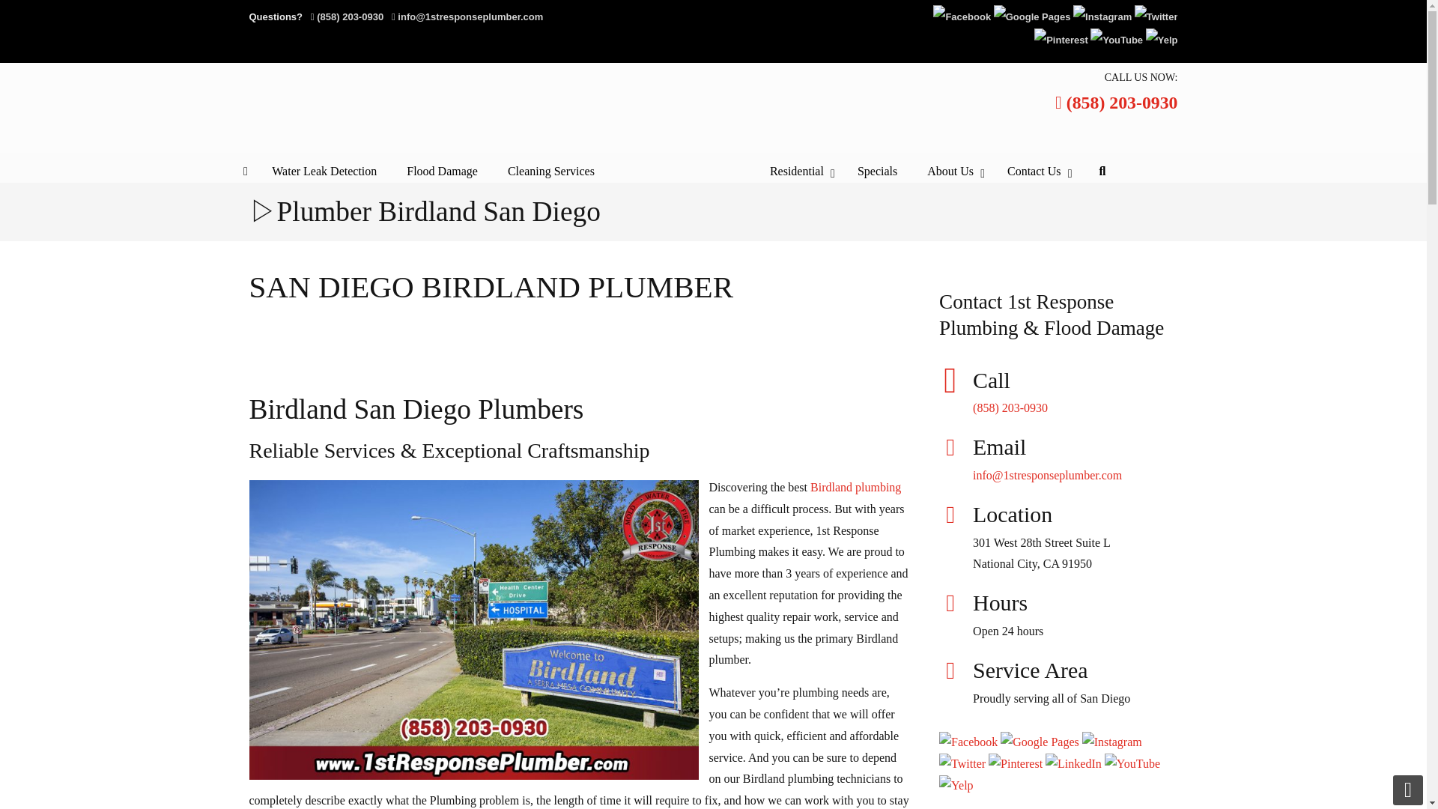  Describe the element at coordinates (1116, 40) in the screenshot. I see `YouTube` at that location.